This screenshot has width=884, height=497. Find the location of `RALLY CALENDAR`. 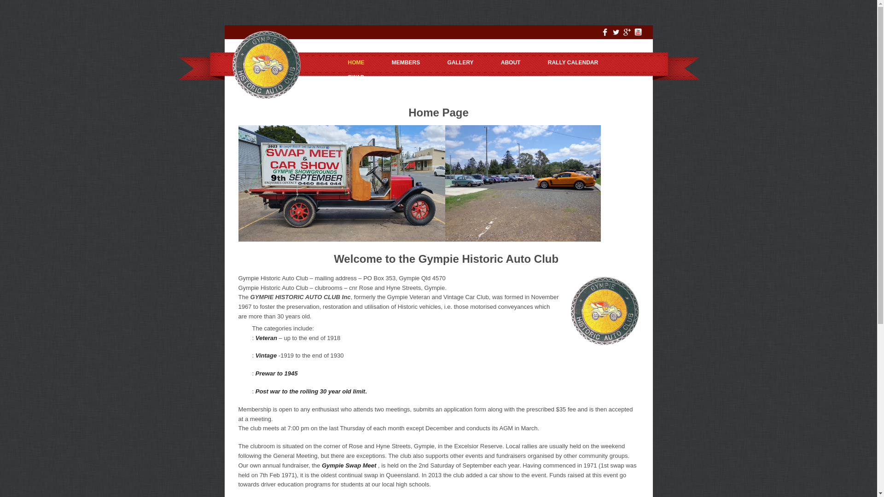

RALLY CALENDAR is located at coordinates (573, 63).